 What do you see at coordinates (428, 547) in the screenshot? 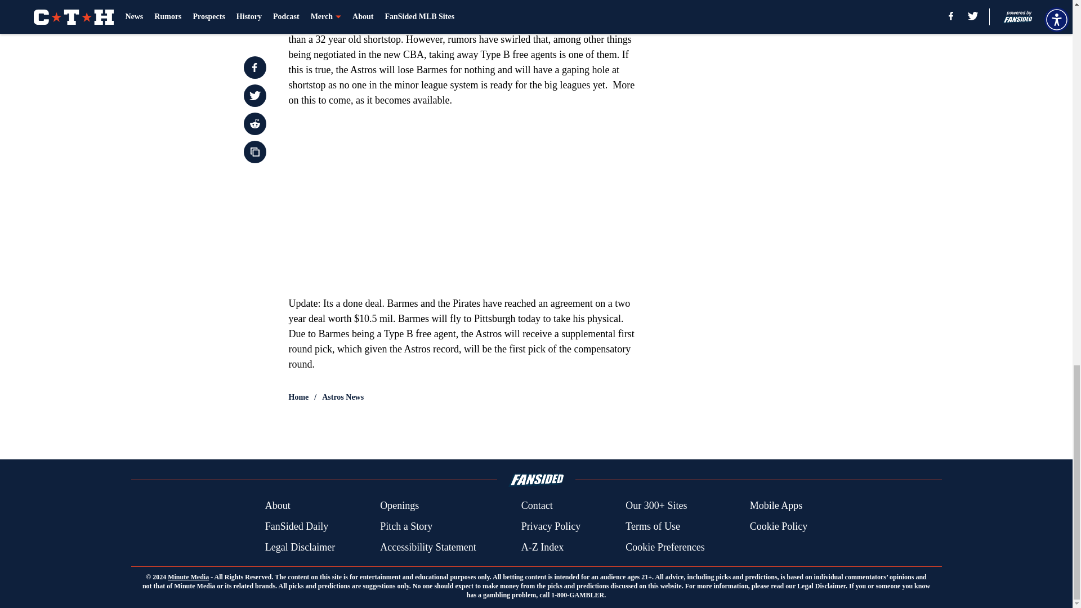
I see `Accessibility Statement` at bounding box center [428, 547].